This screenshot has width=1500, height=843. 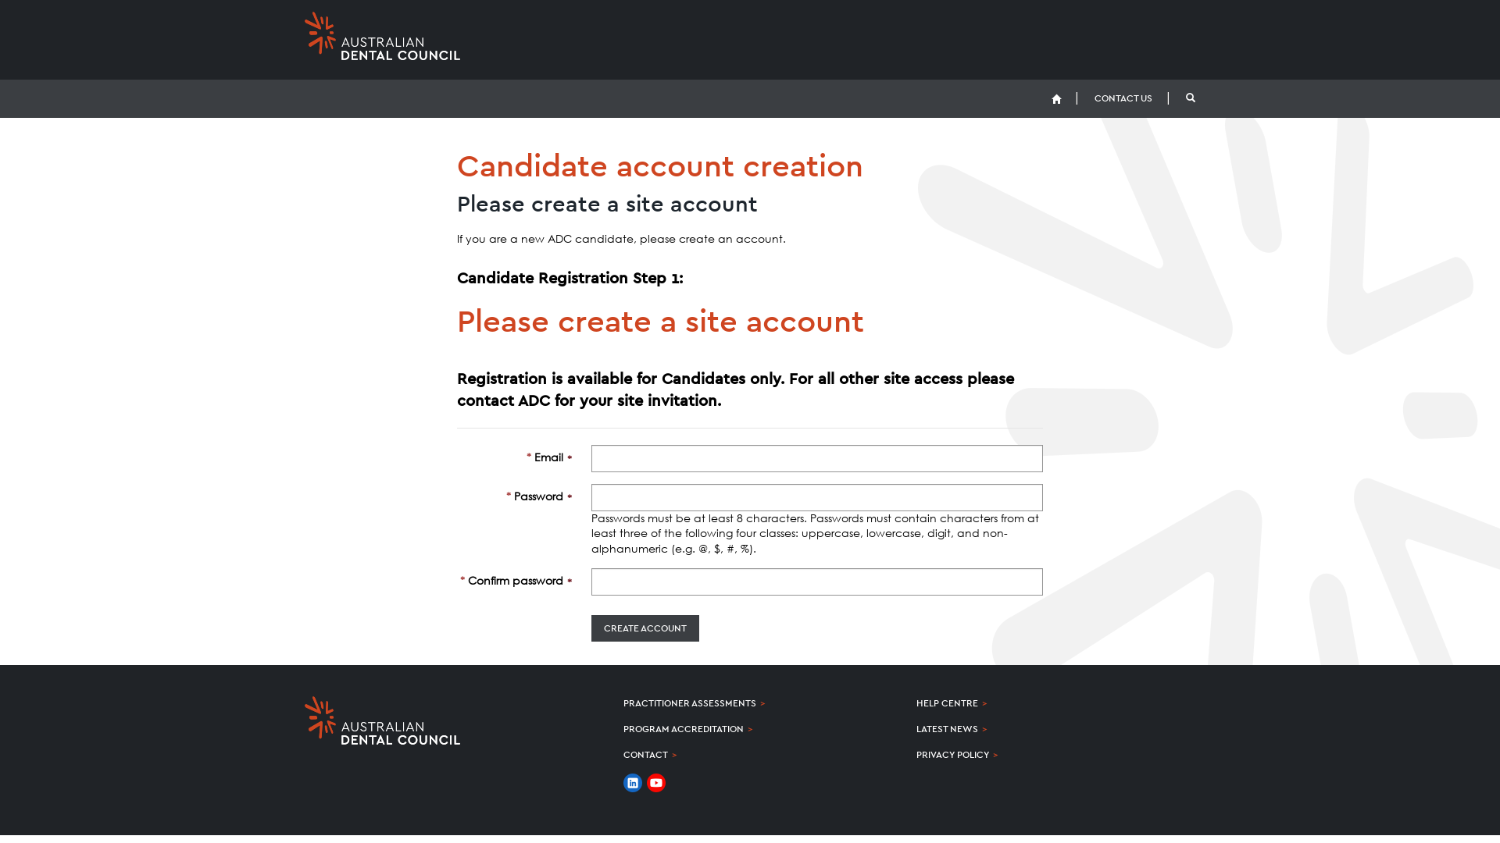 What do you see at coordinates (645, 755) in the screenshot?
I see `CONTACT` at bounding box center [645, 755].